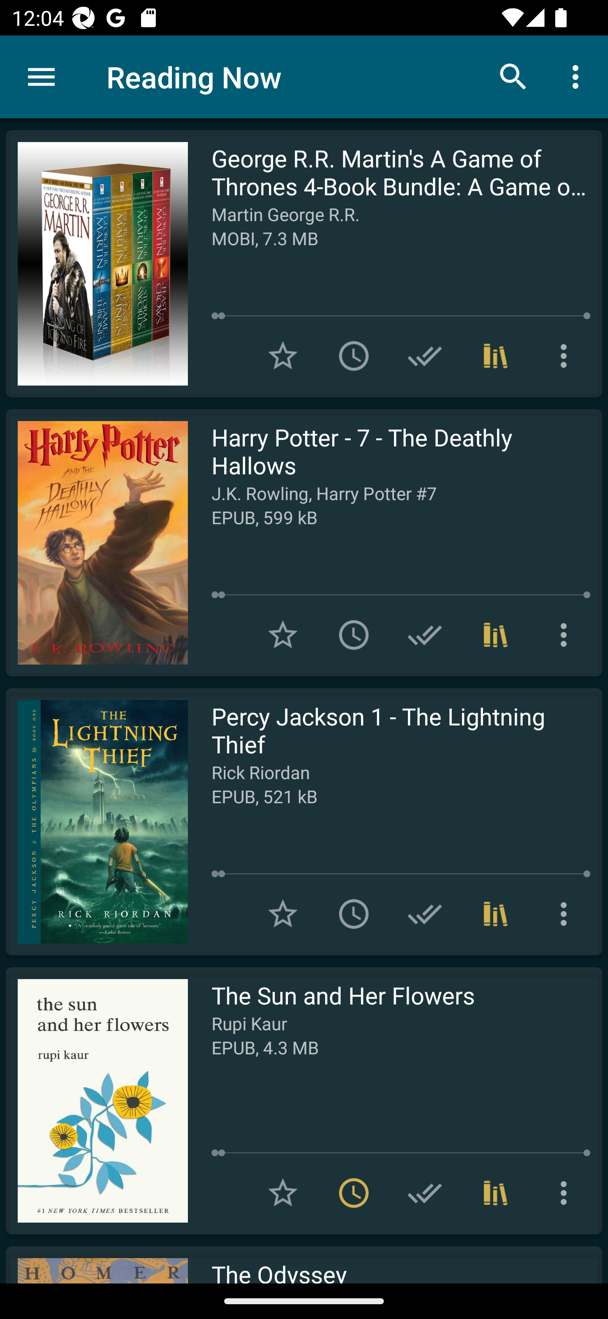 This screenshot has width=608, height=1319. Describe the element at coordinates (496, 914) in the screenshot. I see `Collections (1)` at that location.